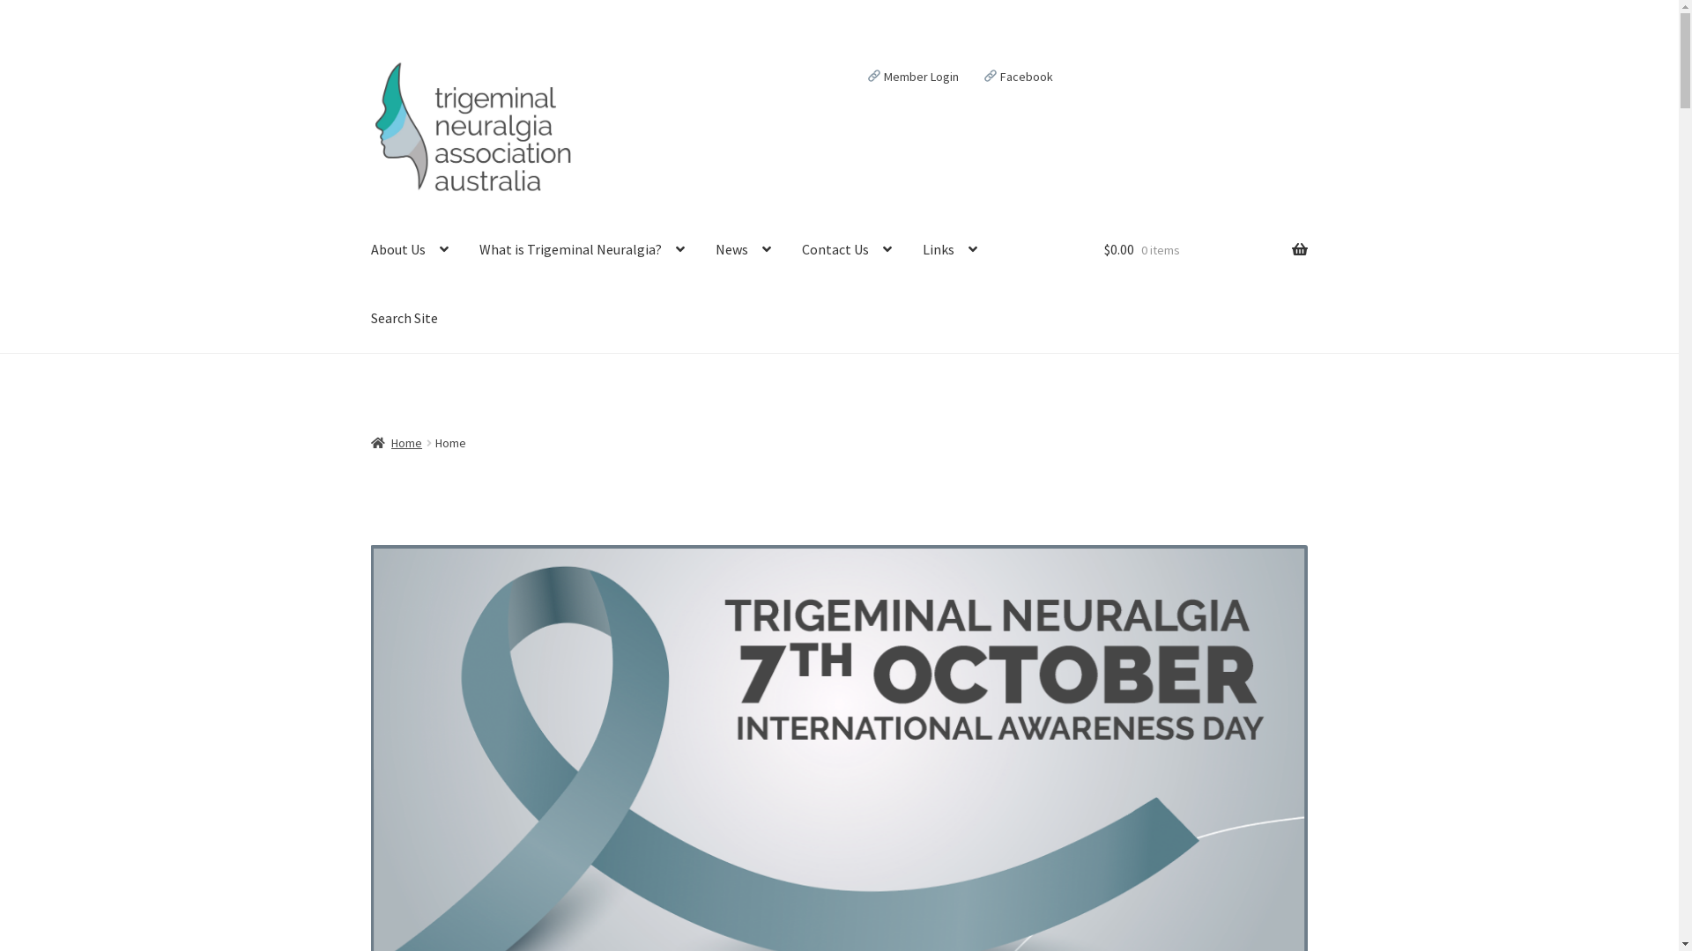 This screenshot has height=951, width=1692. Describe the element at coordinates (744, 250) in the screenshot. I see `News` at that location.